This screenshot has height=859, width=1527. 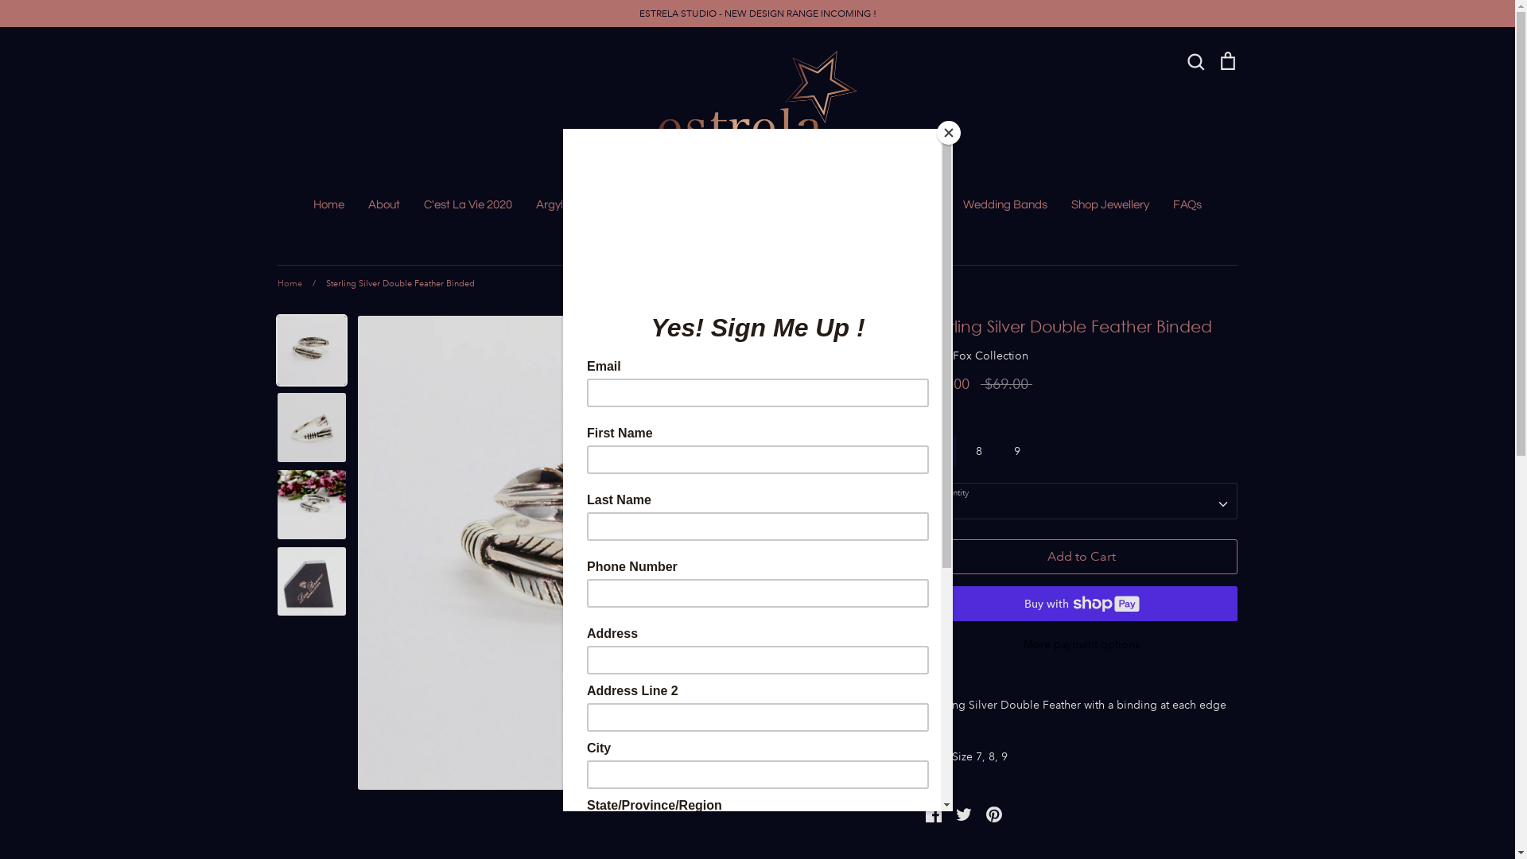 What do you see at coordinates (979, 451) in the screenshot?
I see `8` at bounding box center [979, 451].